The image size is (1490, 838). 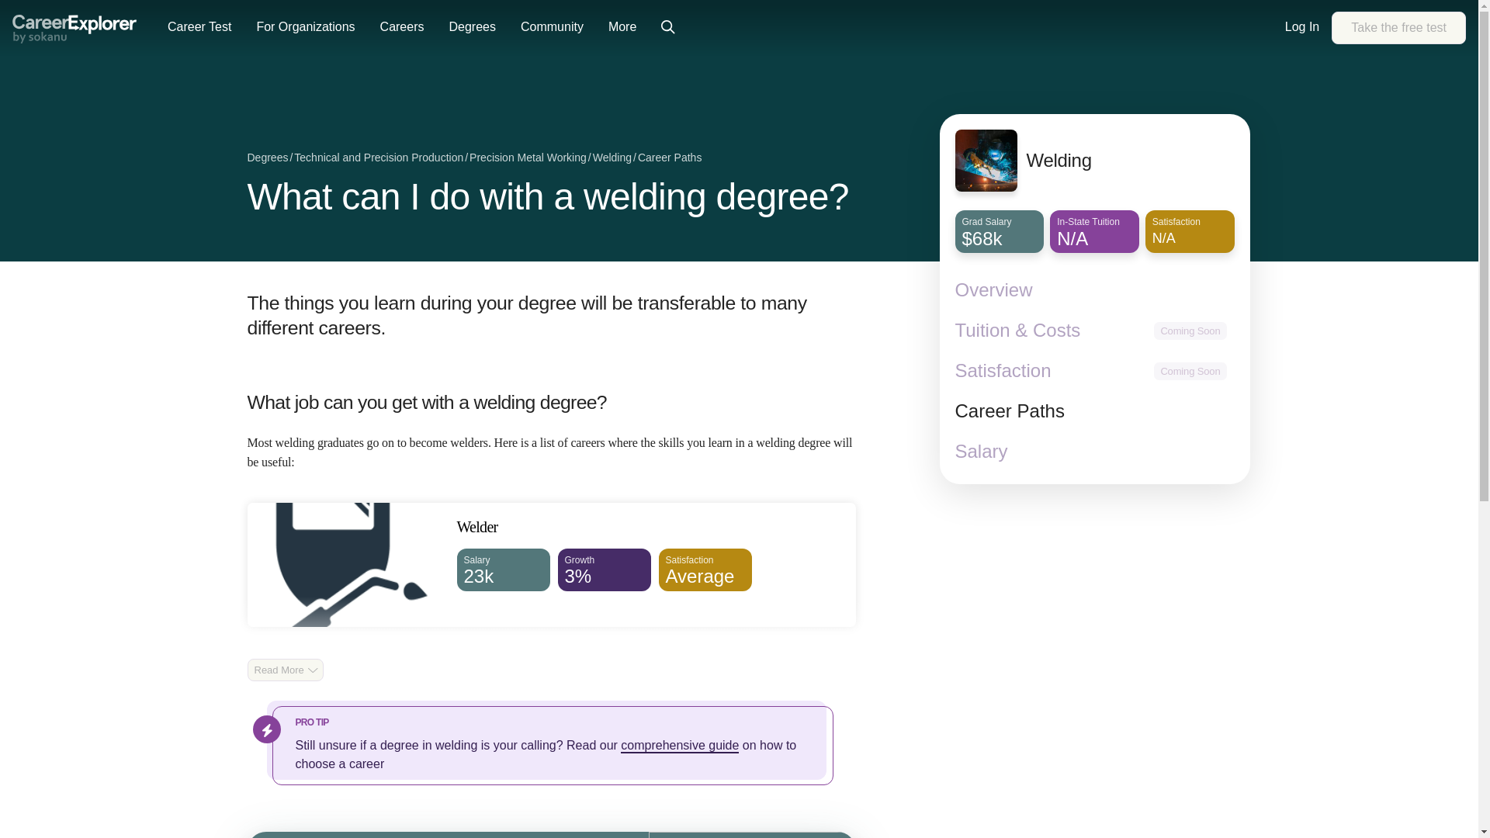 What do you see at coordinates (74, 27) in the screenshot?
I see `CareerExplorer` at bounding box center [74, 27].